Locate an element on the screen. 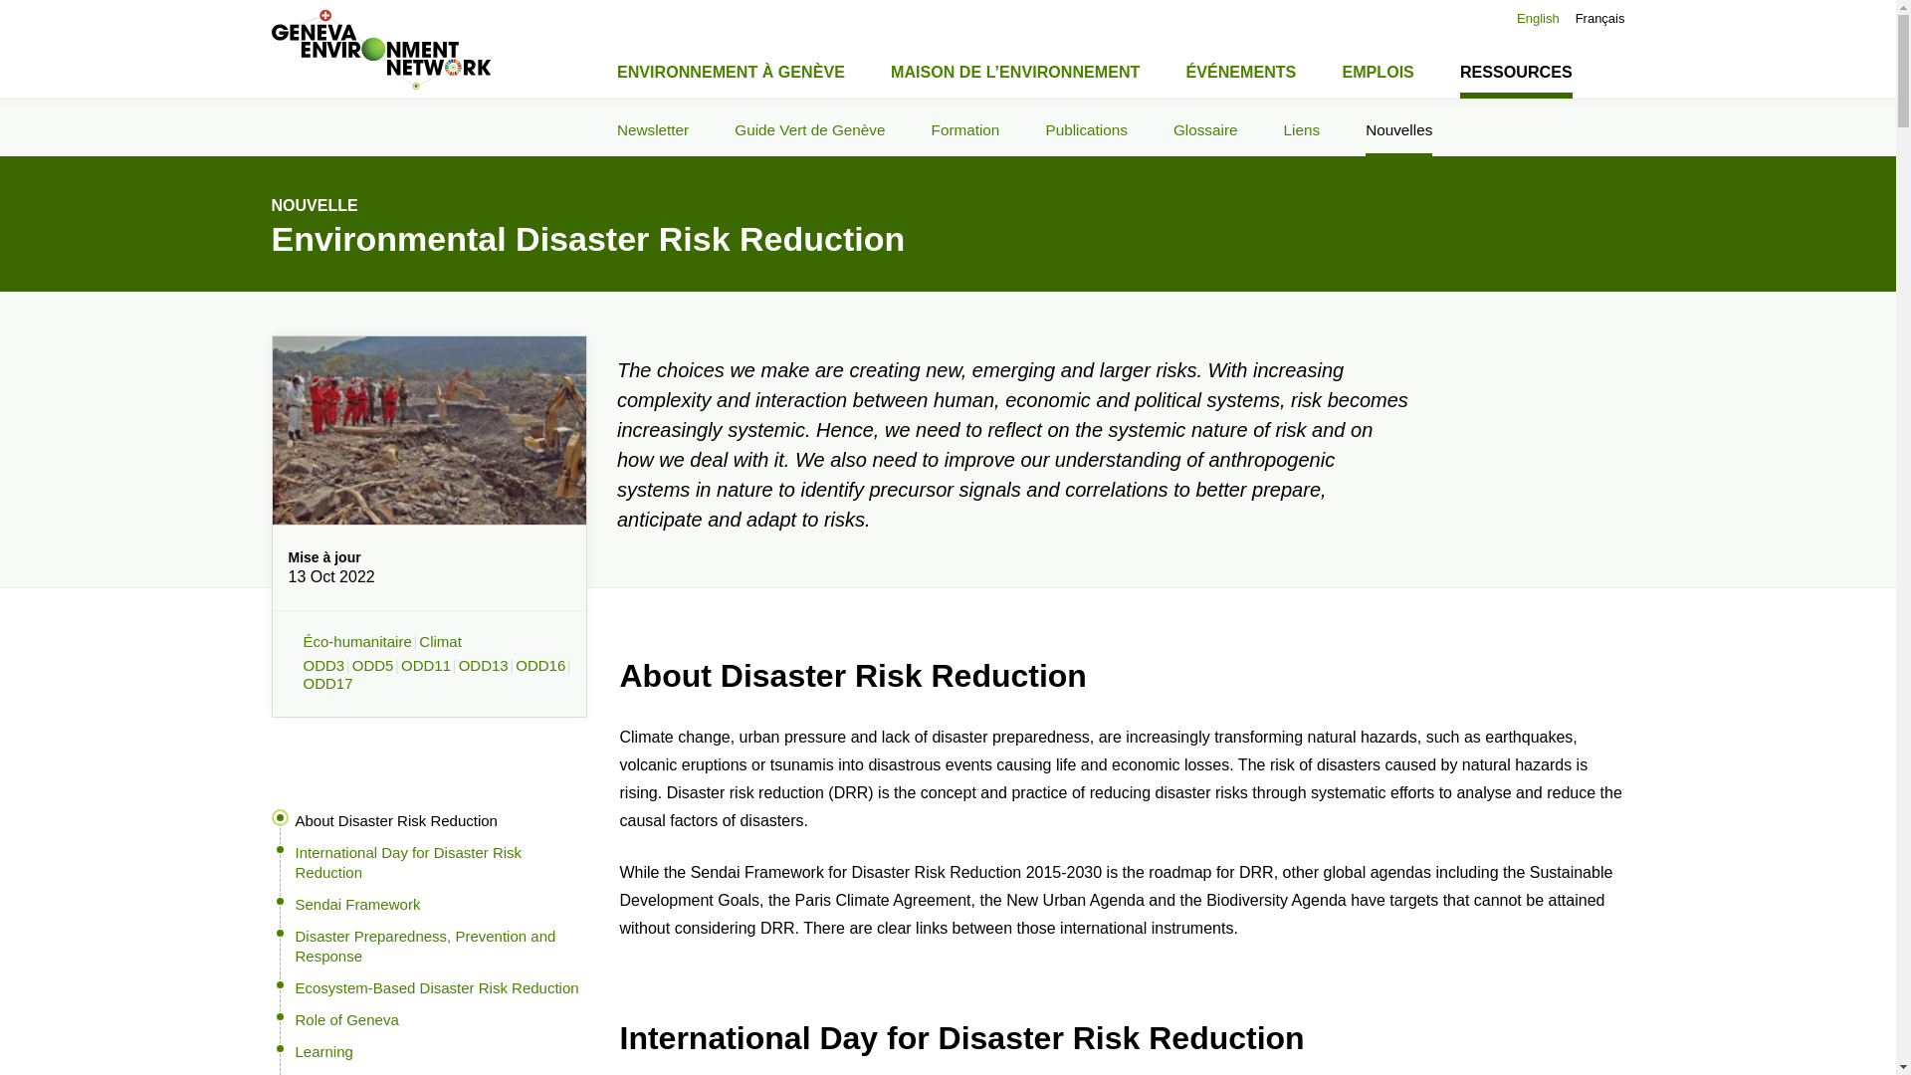 The height and width of the screenshot is (1075, 1911). ODD5 is located at coordinates (375, 665).